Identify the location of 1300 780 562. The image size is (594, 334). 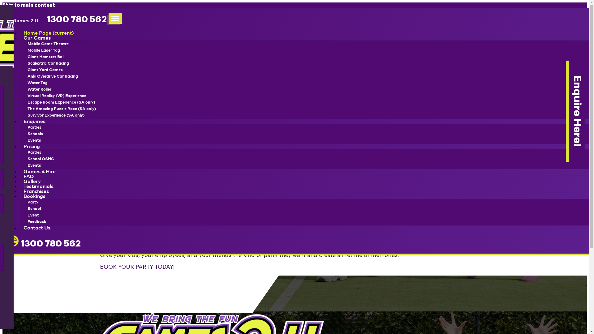
(44, 244).